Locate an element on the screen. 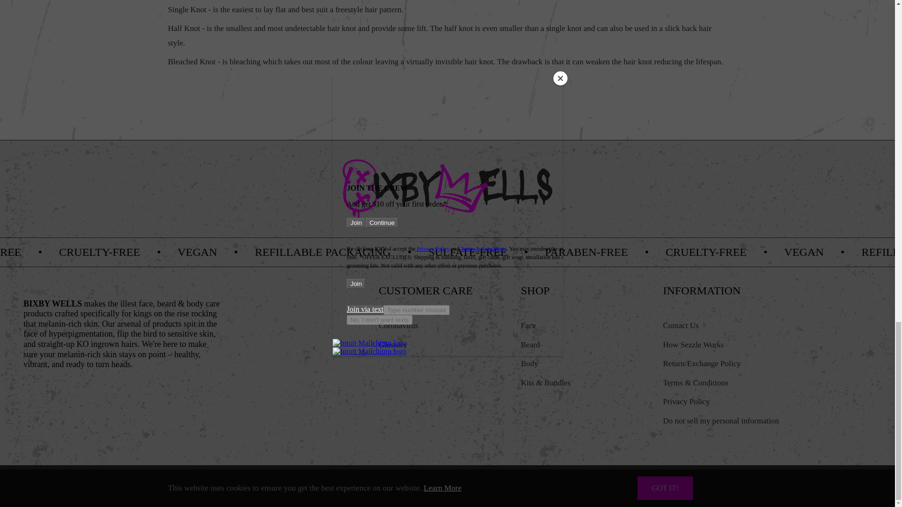 The image size is (902, 507). Body is located at coordinates (530, 363).